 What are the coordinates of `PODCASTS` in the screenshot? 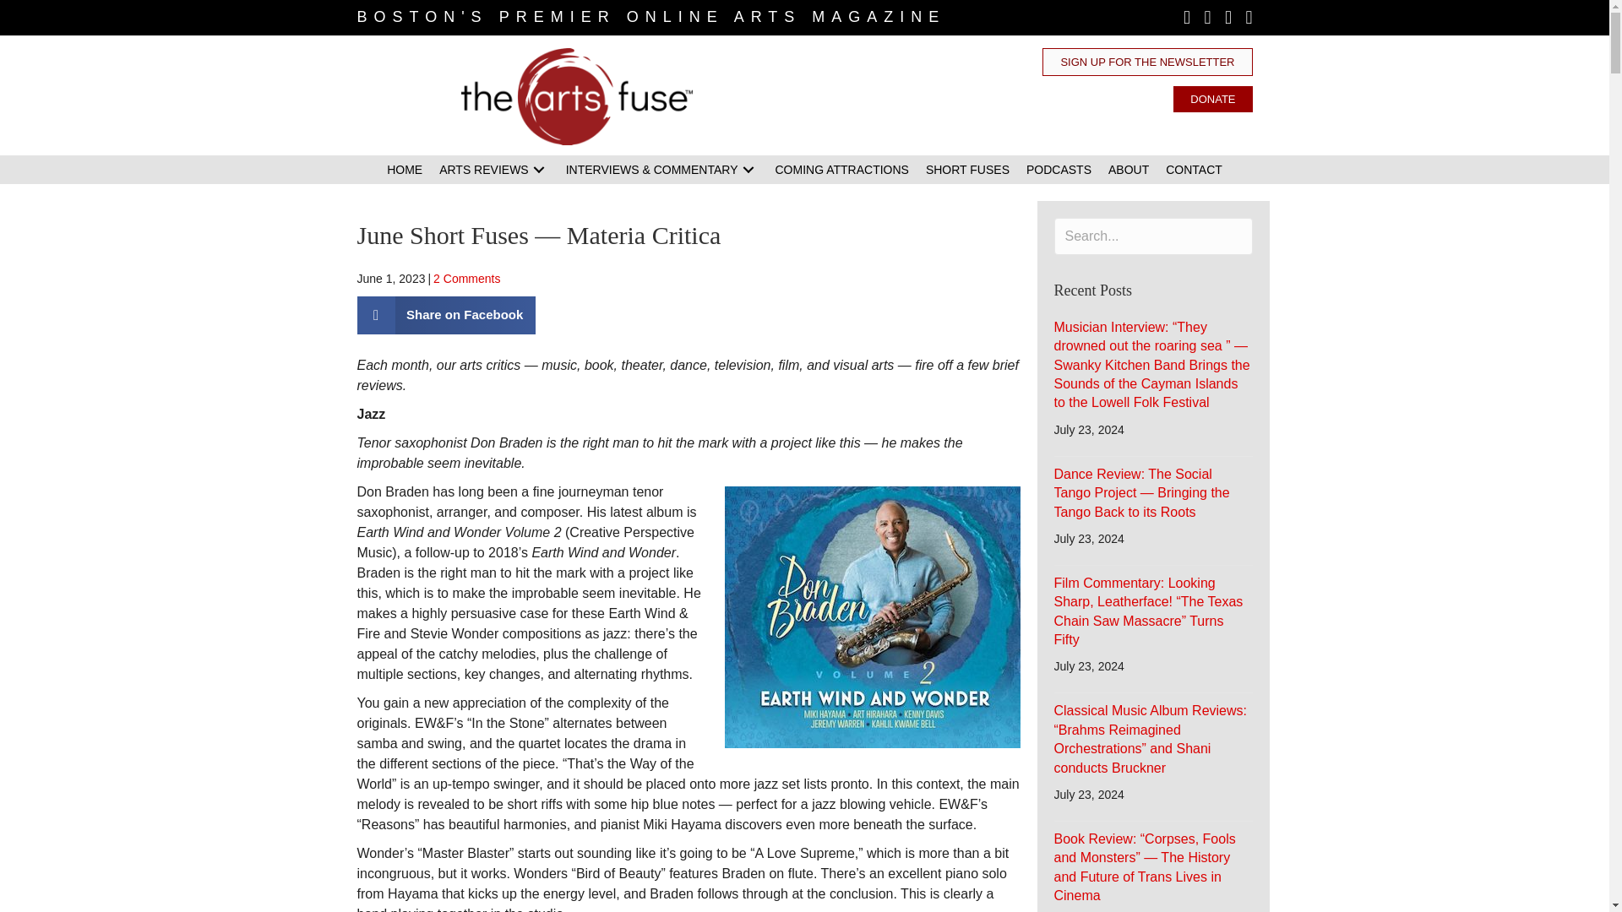 It's located at (1059, 169).